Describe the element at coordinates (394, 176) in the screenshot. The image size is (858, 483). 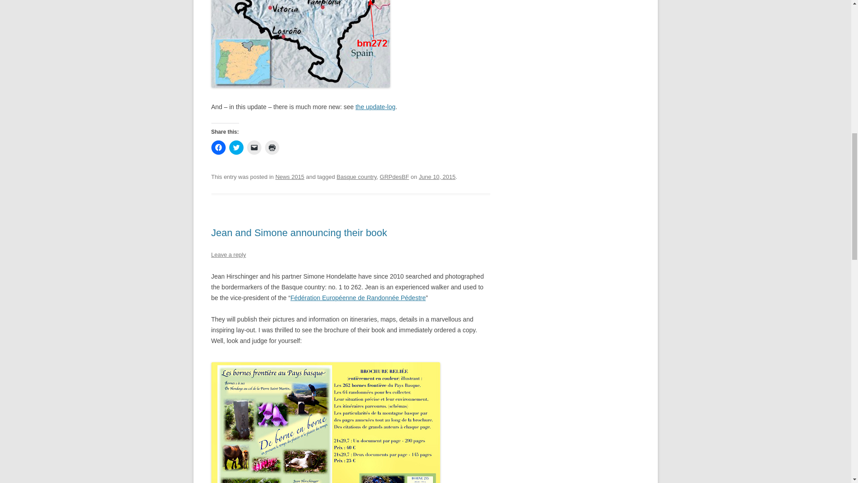
I see `GRPdesBF` at that location.